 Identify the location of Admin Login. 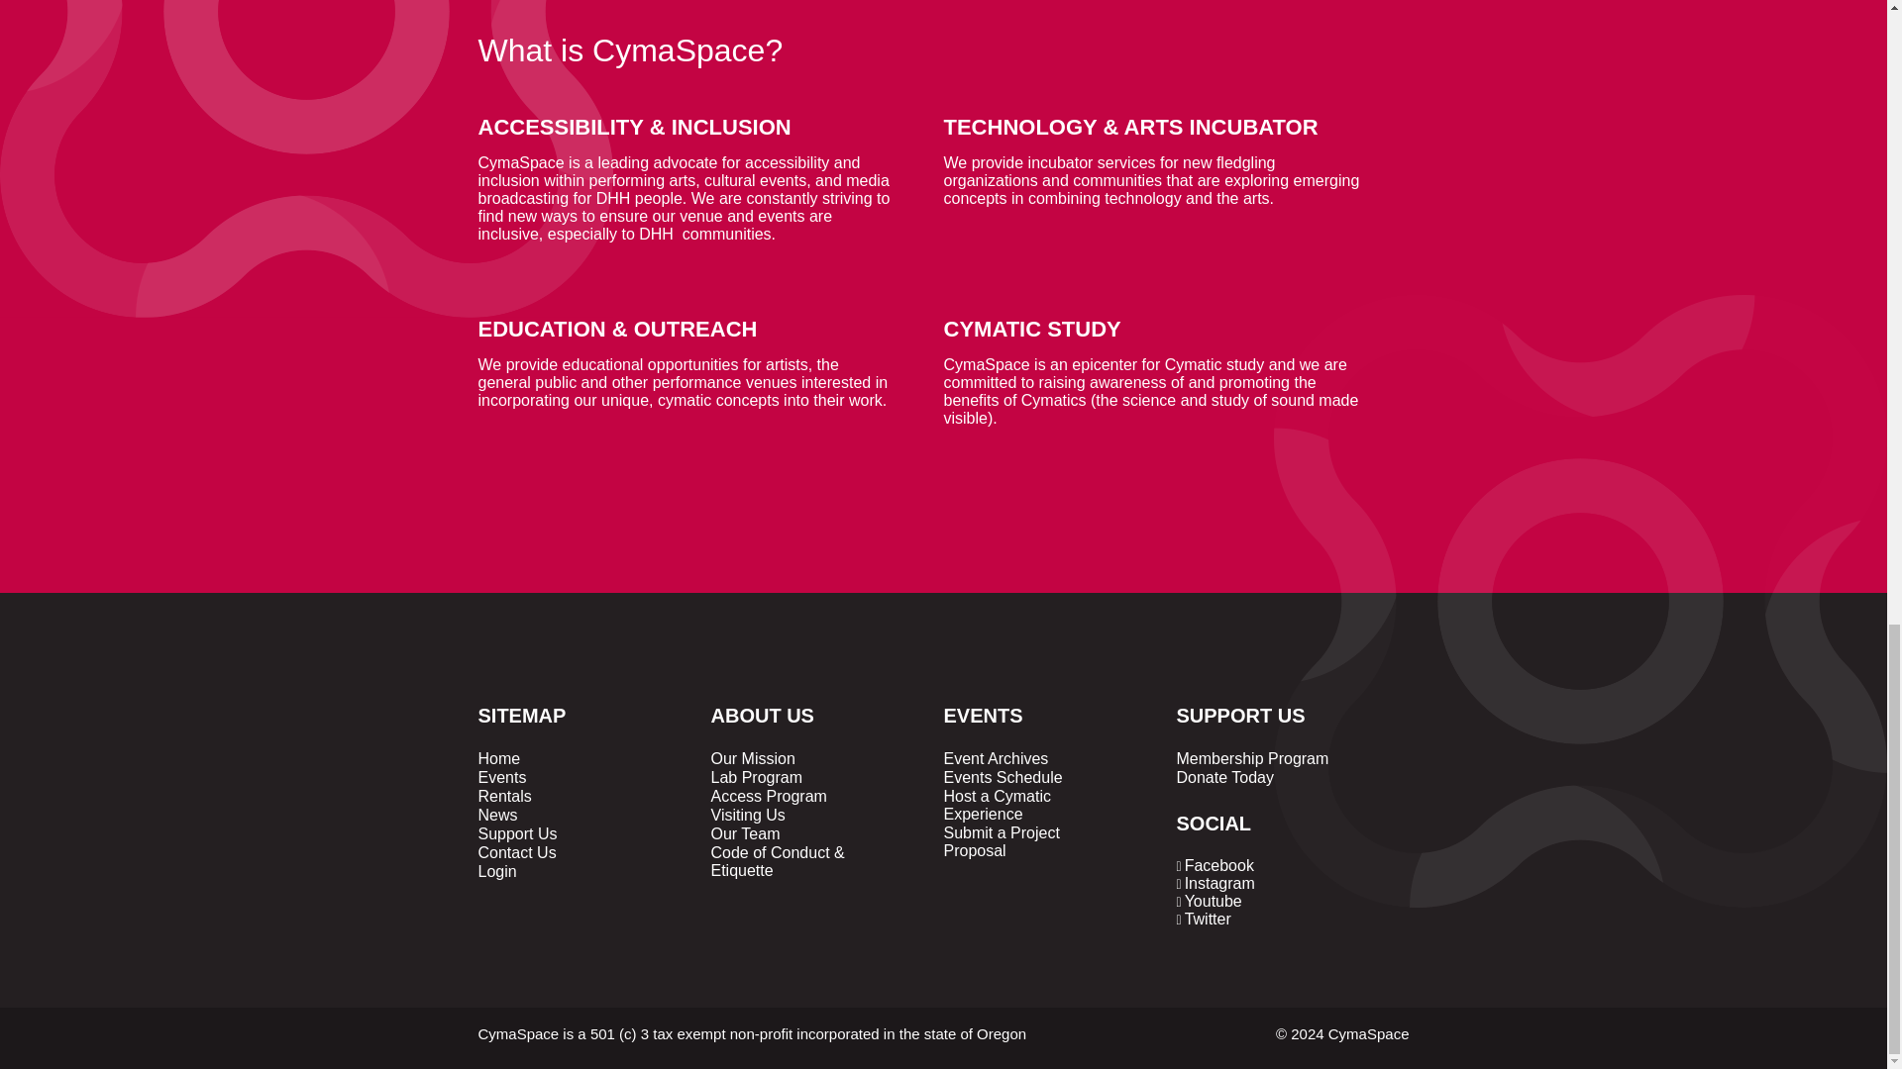
(495, 871).